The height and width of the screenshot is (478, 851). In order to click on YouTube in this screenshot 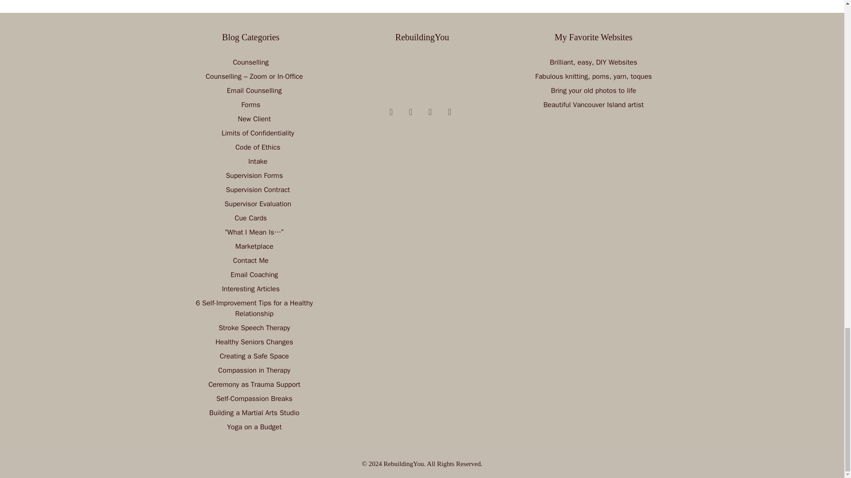, I will do `click(391, 112)`.